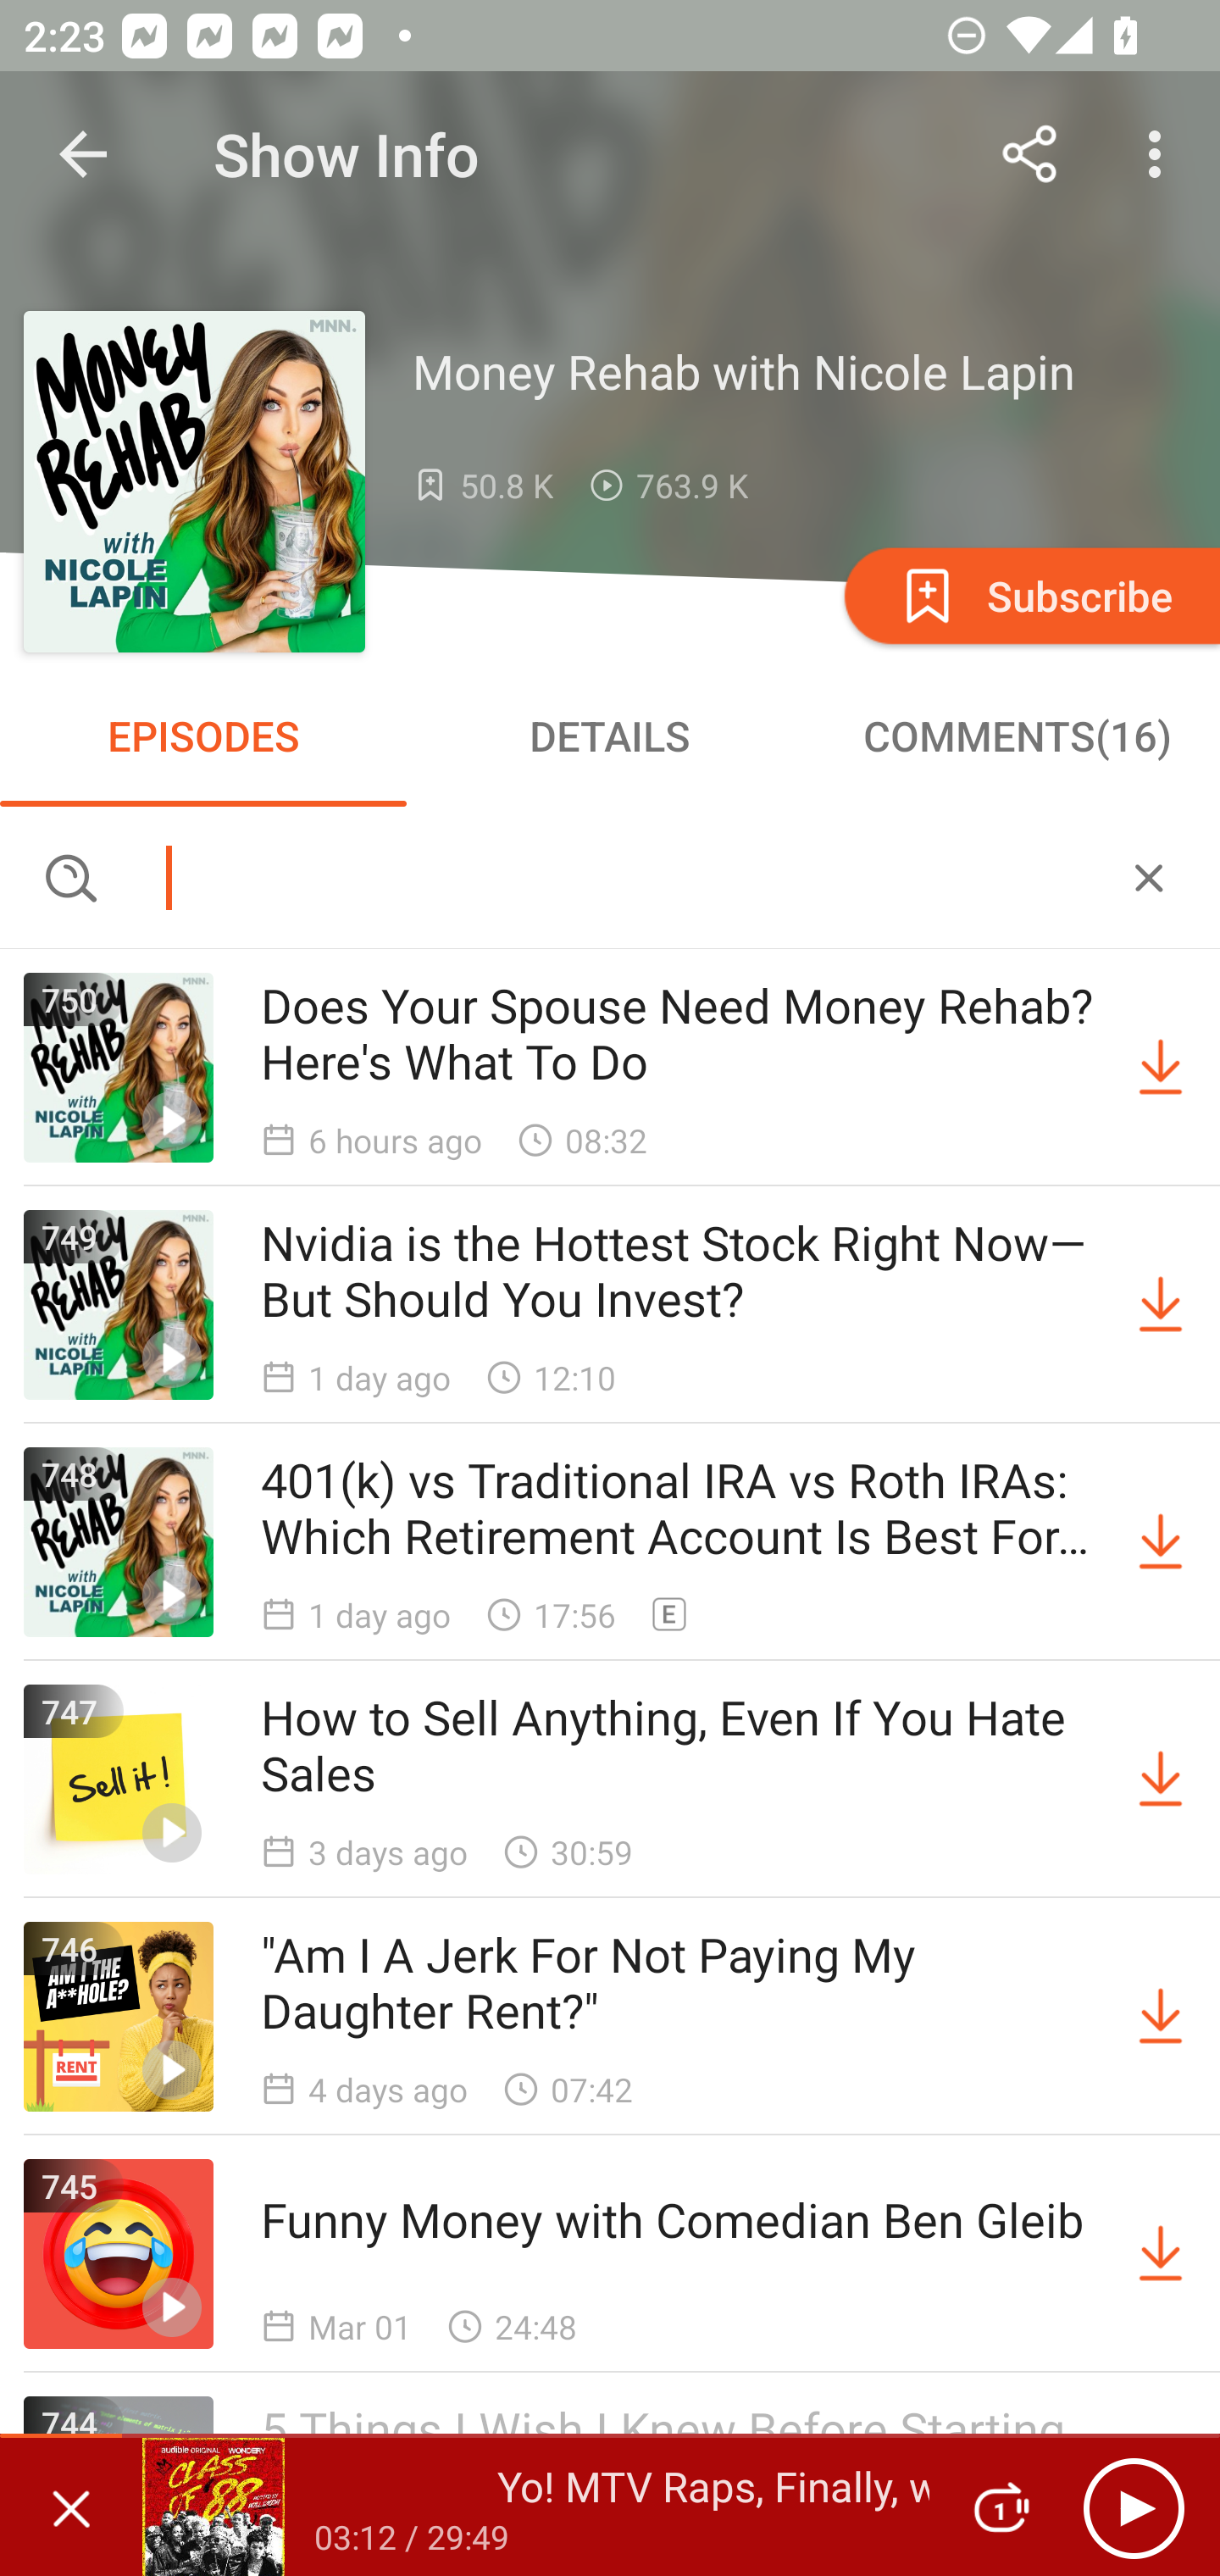 Image resolution: width=1220 pixels, height=2576 pixels. What do you see at coordinates (1161, 1304) in the screenshot?
I see `Download` at bounding box center [1161, 1304].